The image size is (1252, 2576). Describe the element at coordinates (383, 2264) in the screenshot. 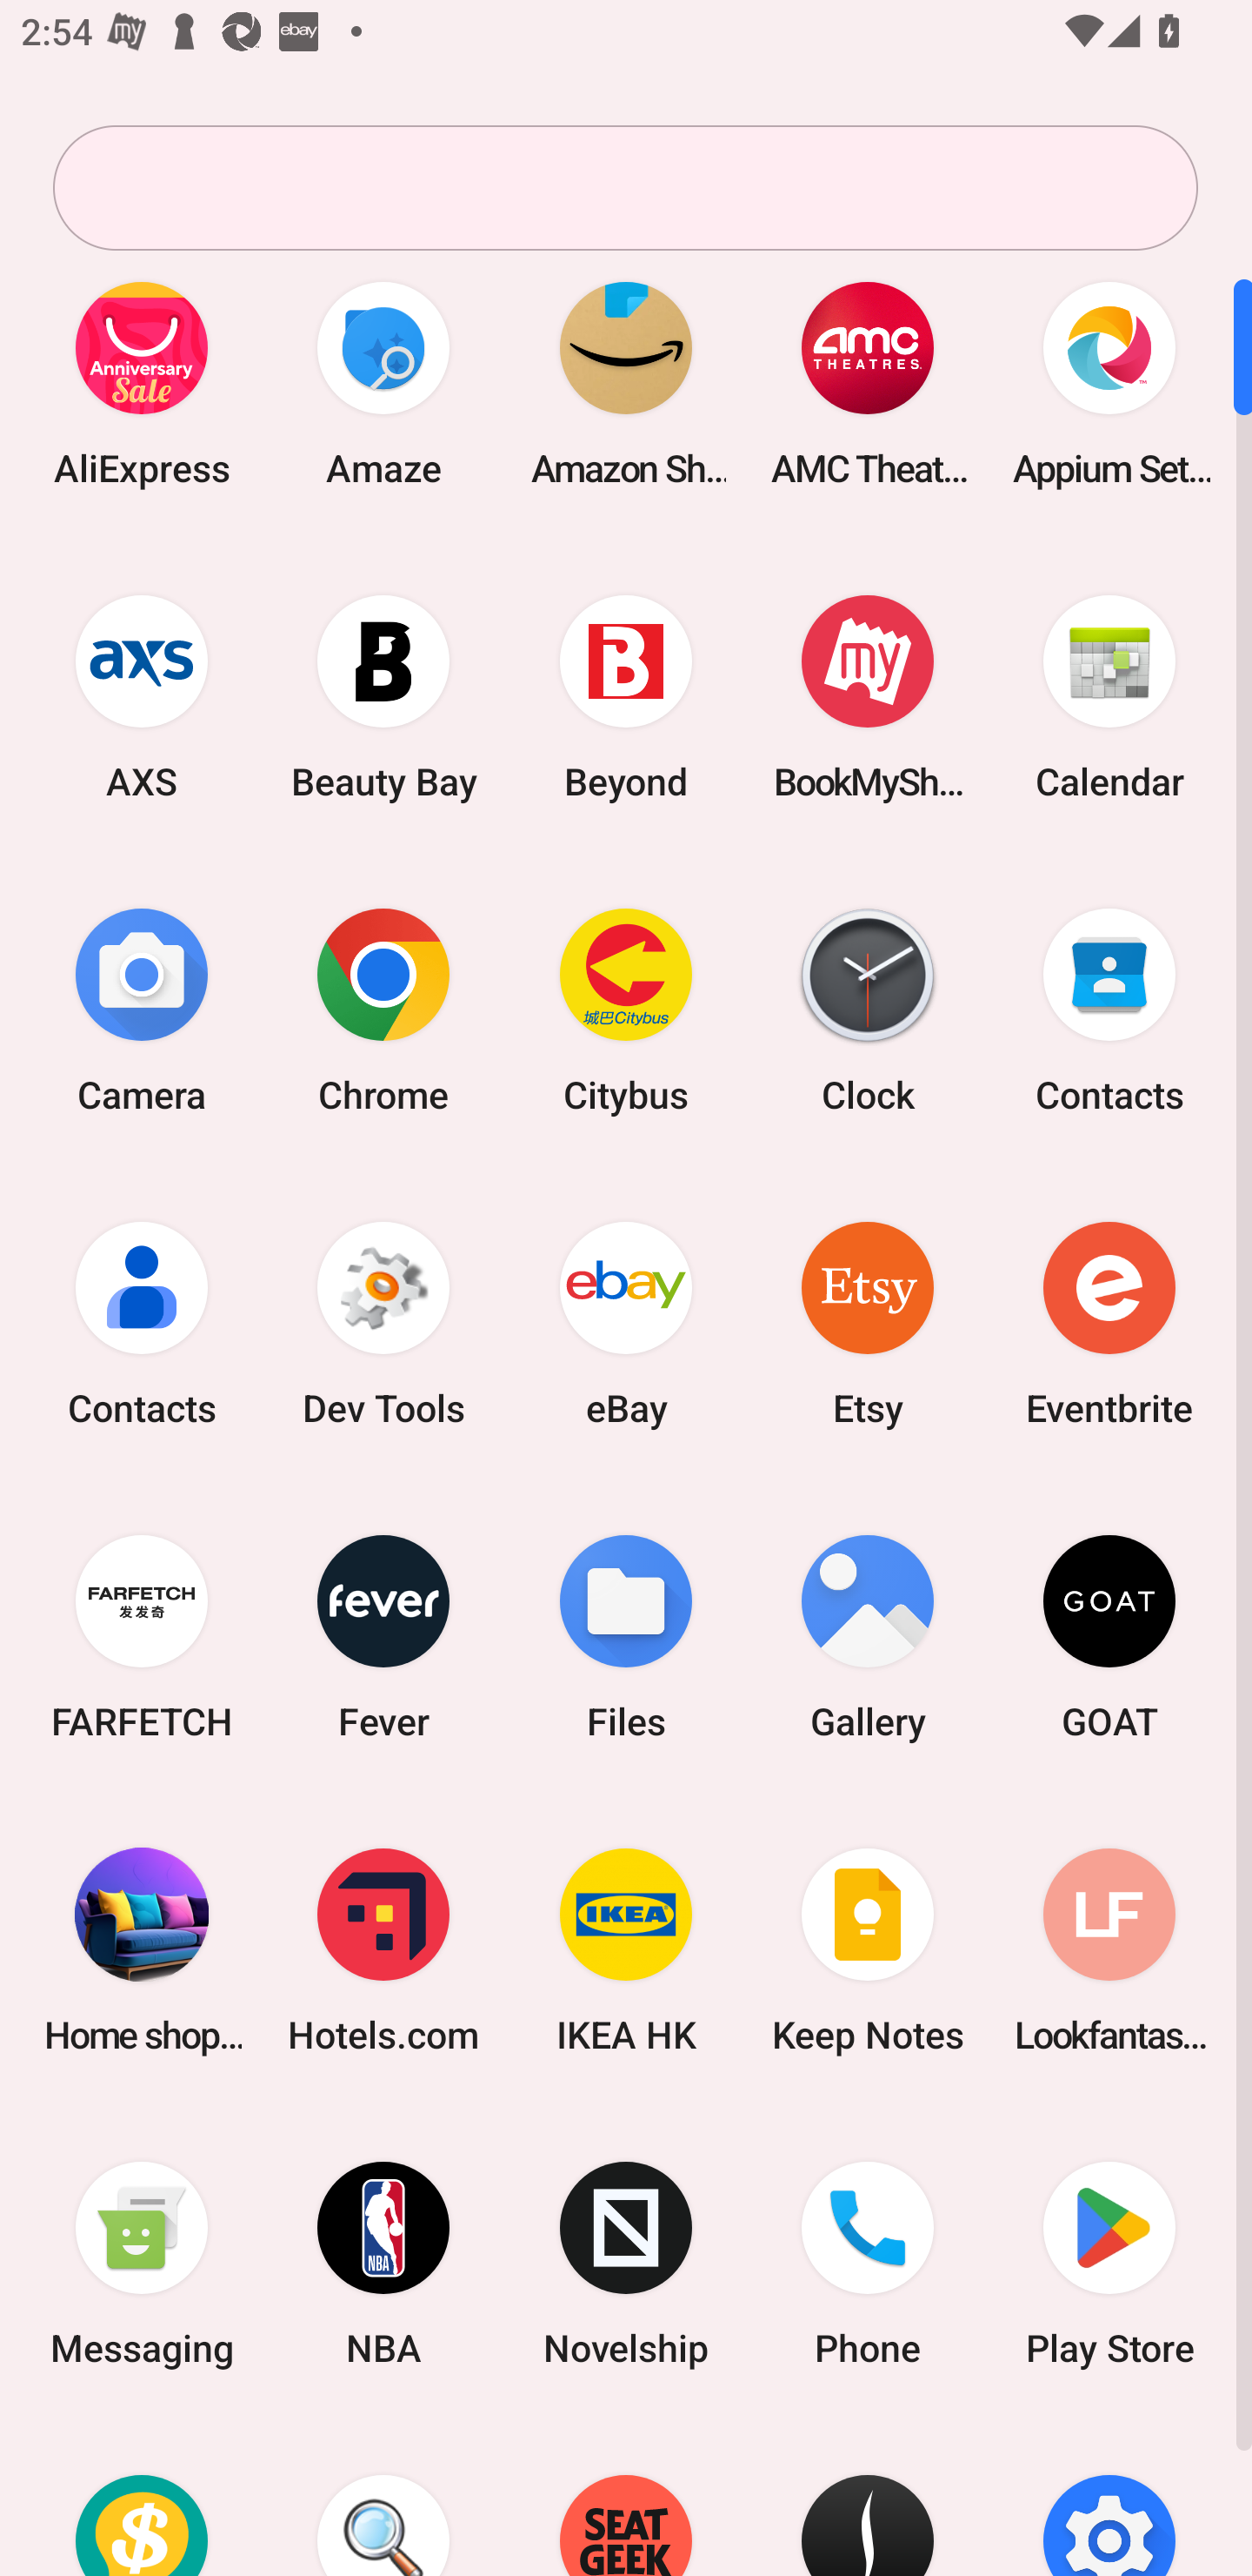

I see `NBA` at that location.